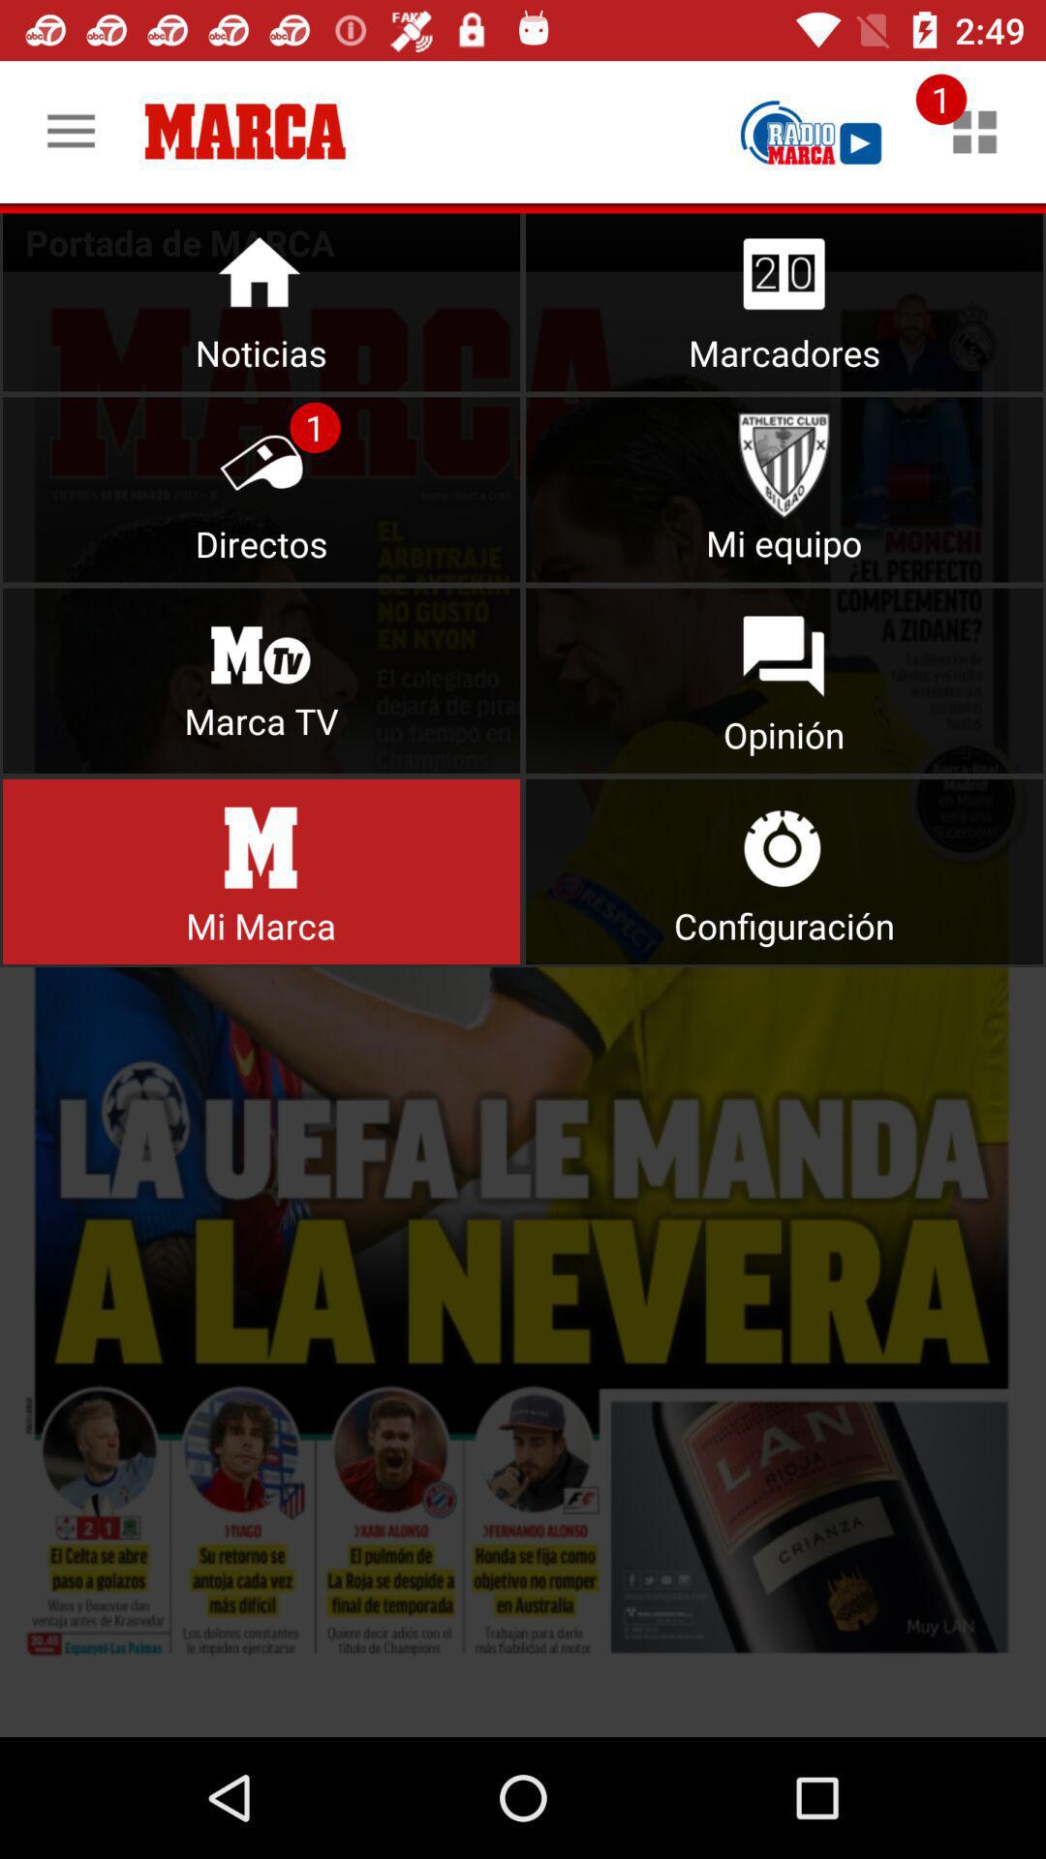 The image size is (1046, 1859). What do you see at coordinates (261, 490) in the screenshot?
I see `directos` at bounding box center [261, 490].